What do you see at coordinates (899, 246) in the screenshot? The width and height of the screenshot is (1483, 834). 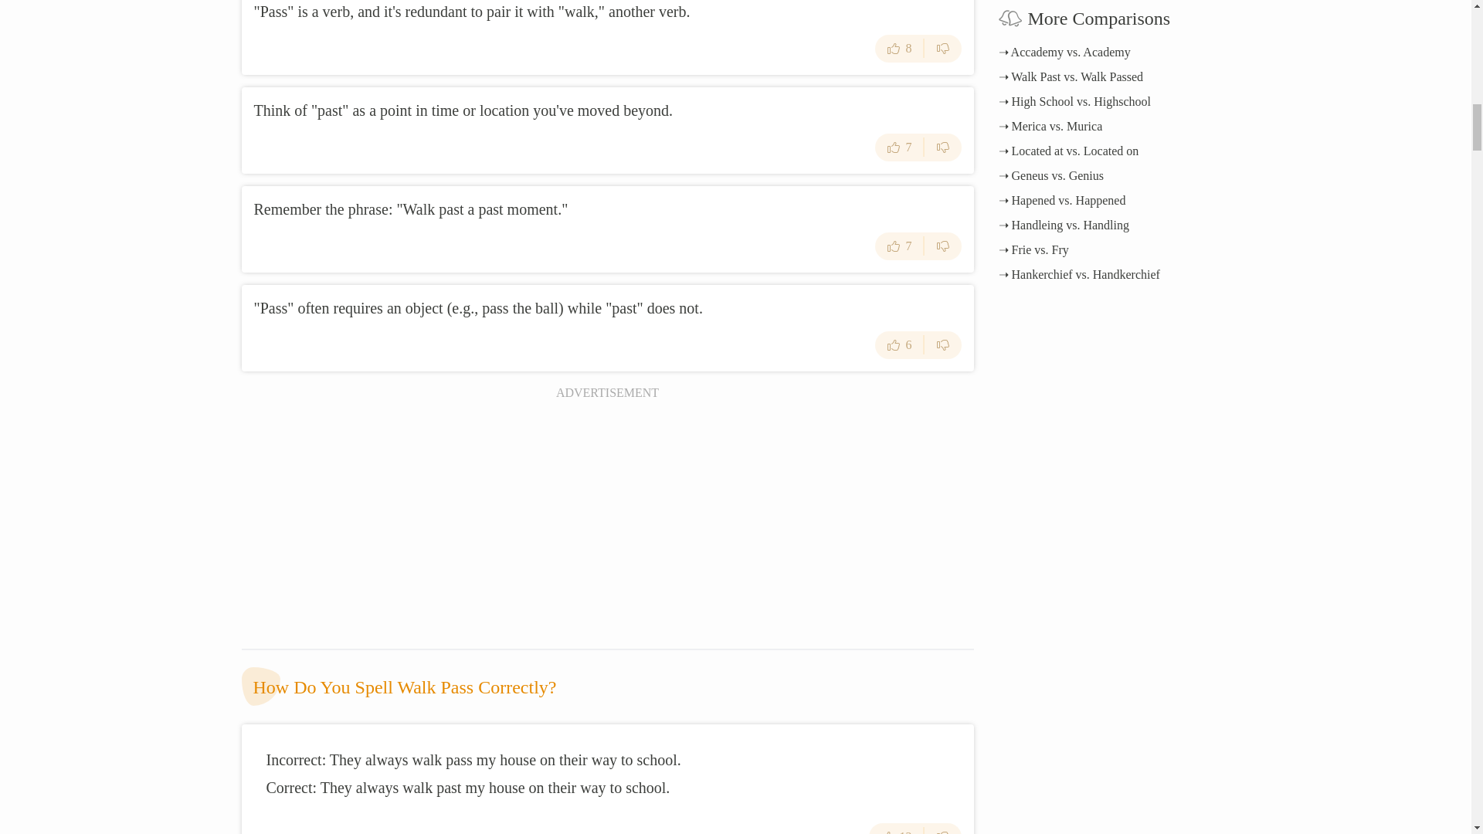 I see `7` at bounding box center [899, 246].